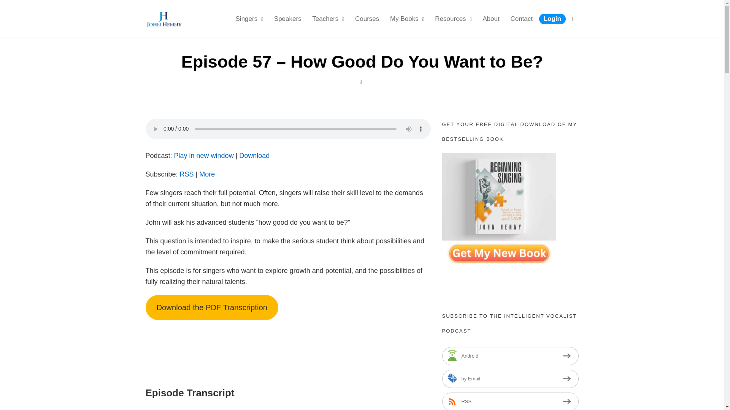  Describe the element at coordinates (552, 19) in the screenshot. I see `Login` at that location.